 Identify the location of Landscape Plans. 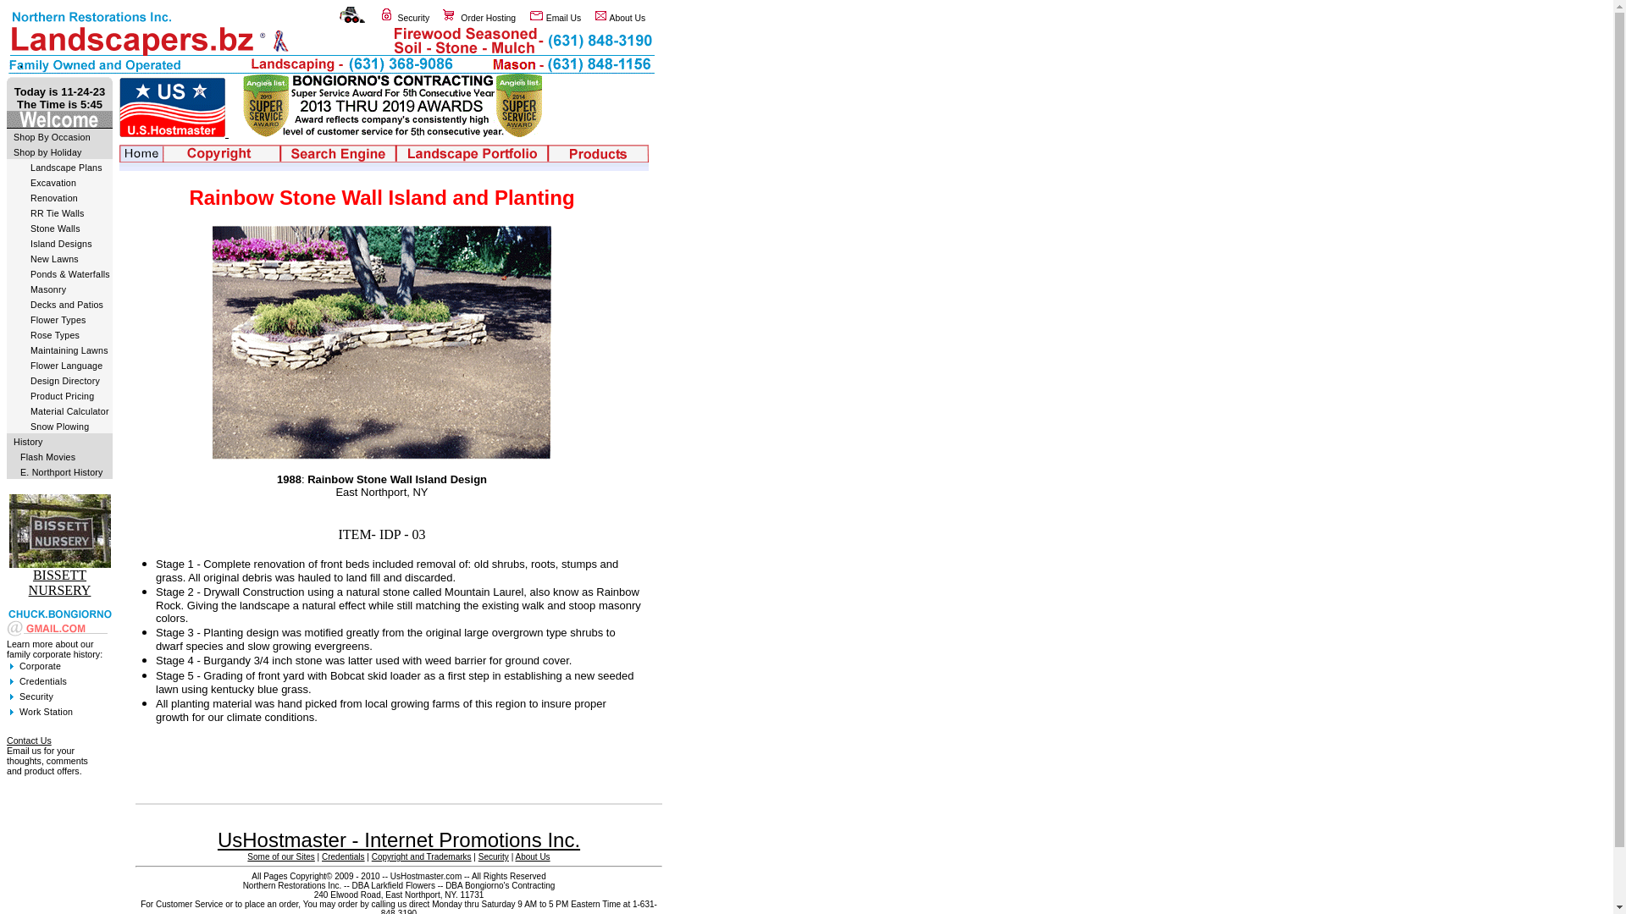
(66, 168).